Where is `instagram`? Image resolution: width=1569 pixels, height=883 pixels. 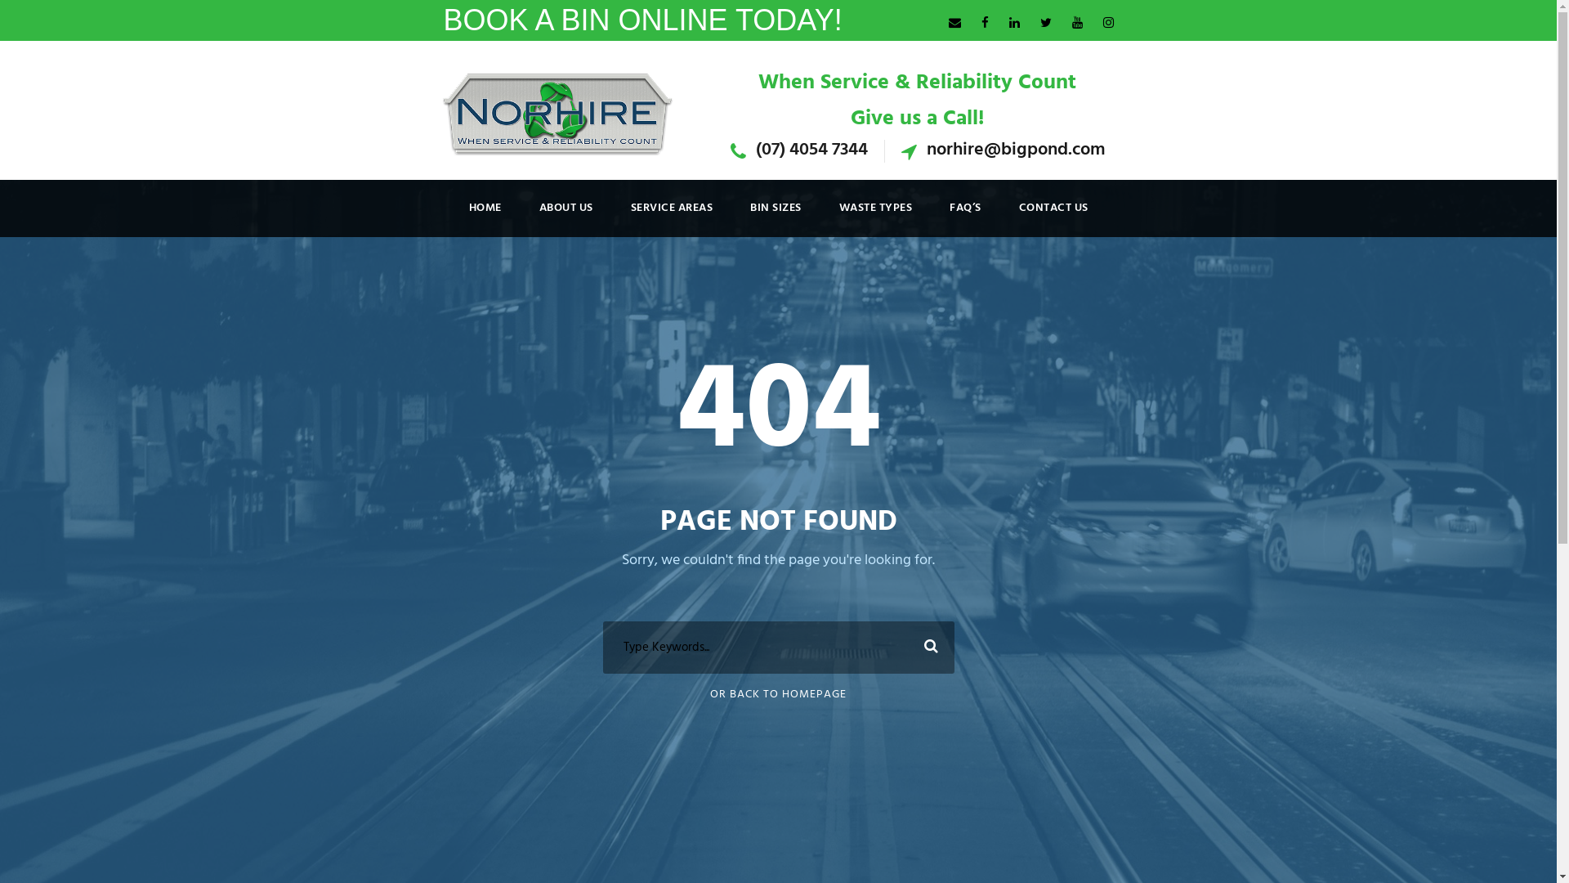
instagram is located at coordinates (1108, 24).